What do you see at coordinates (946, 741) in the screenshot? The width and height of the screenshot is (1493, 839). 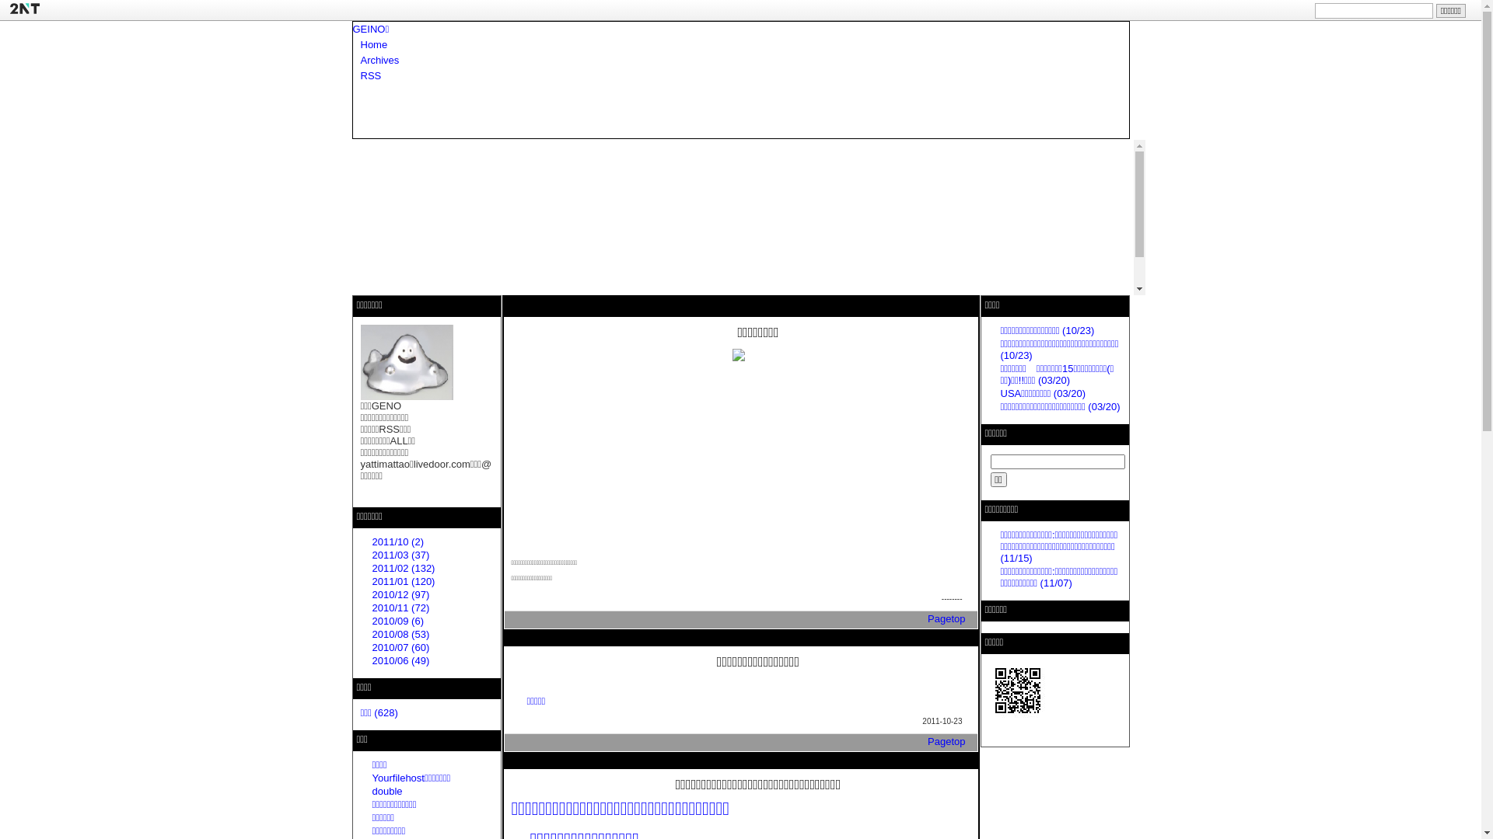 I see `Pagetop` at bounding box center [946, 741].